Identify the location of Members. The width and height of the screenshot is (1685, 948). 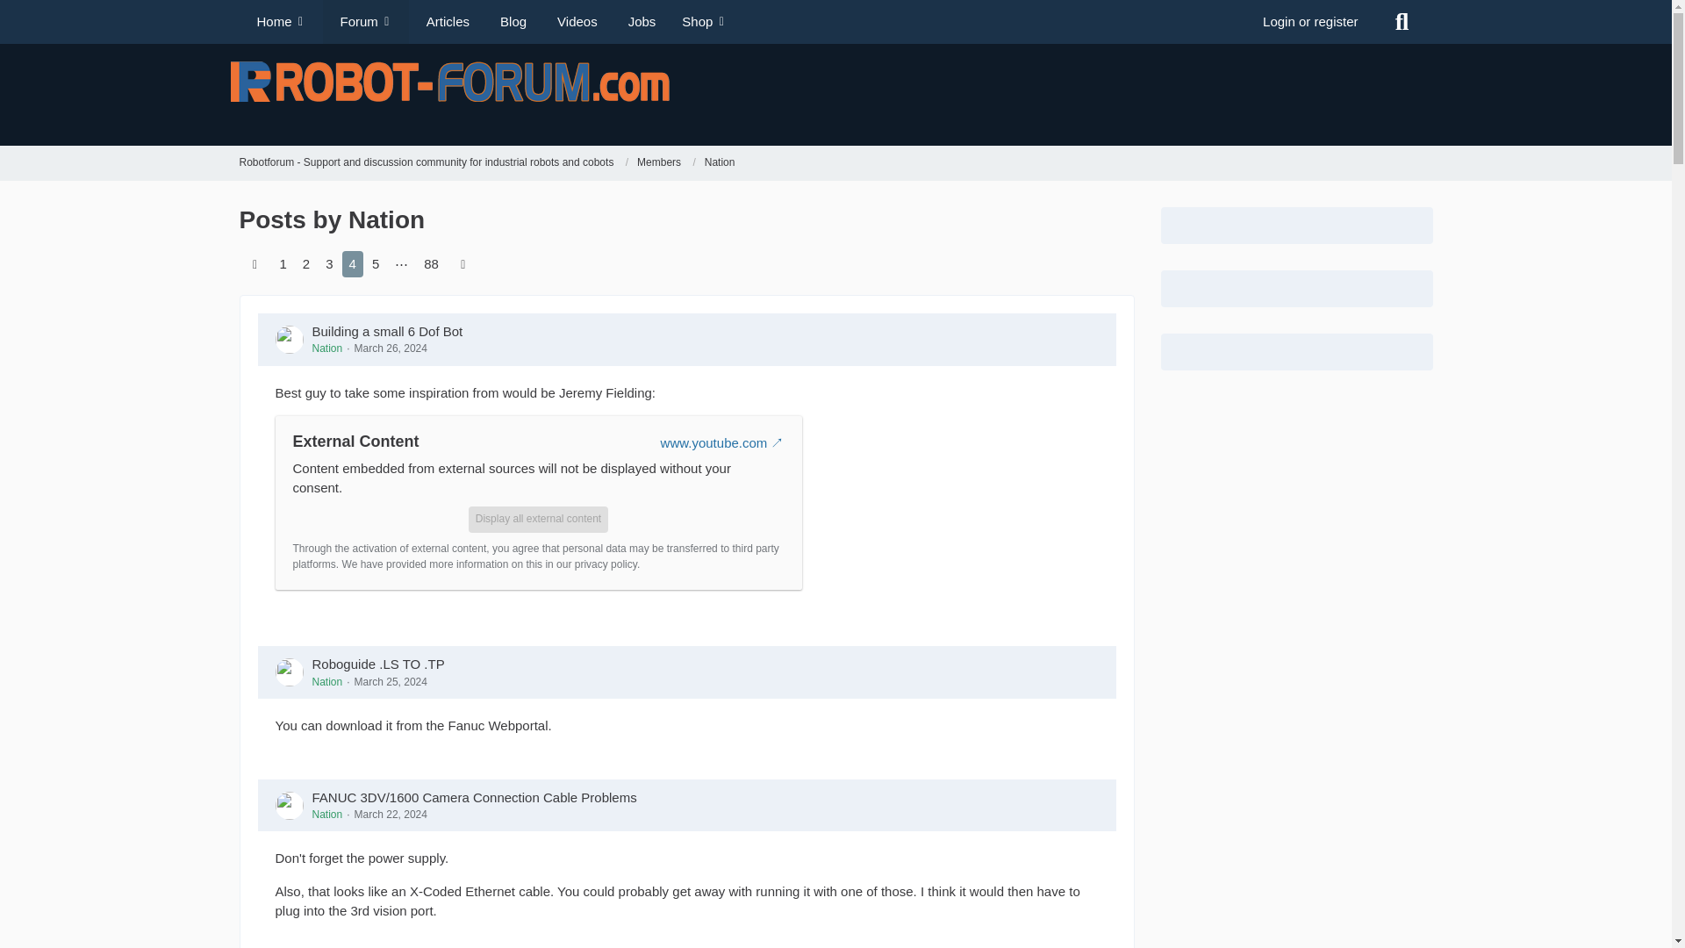
(665, 163).